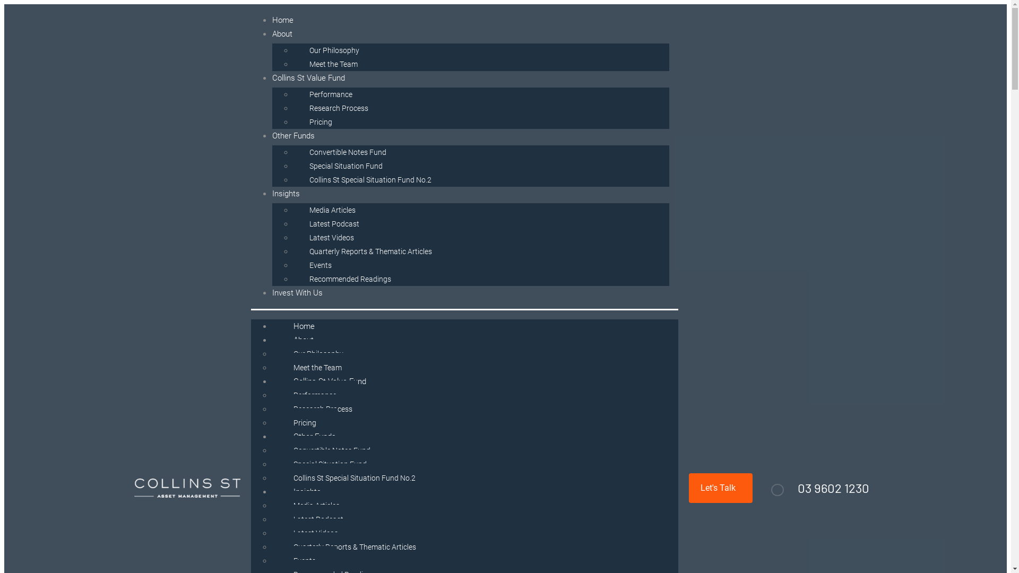 The width and height of the screenshot is (1019, 573). What do you see at coordinates (354, 478) in the screenshot?
I see `Collins St Special Situation Fund No.2` at bounding box center [354, 478].